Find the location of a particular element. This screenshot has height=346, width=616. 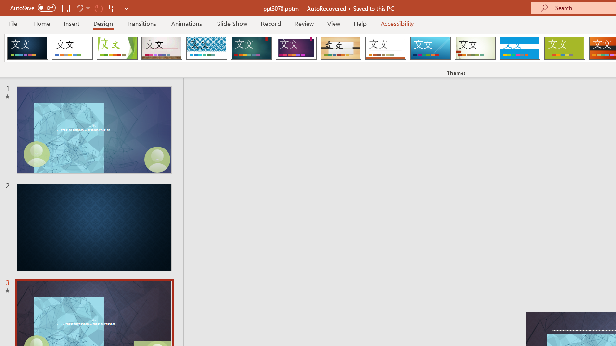

Integral is located at coordinates (206, 48).